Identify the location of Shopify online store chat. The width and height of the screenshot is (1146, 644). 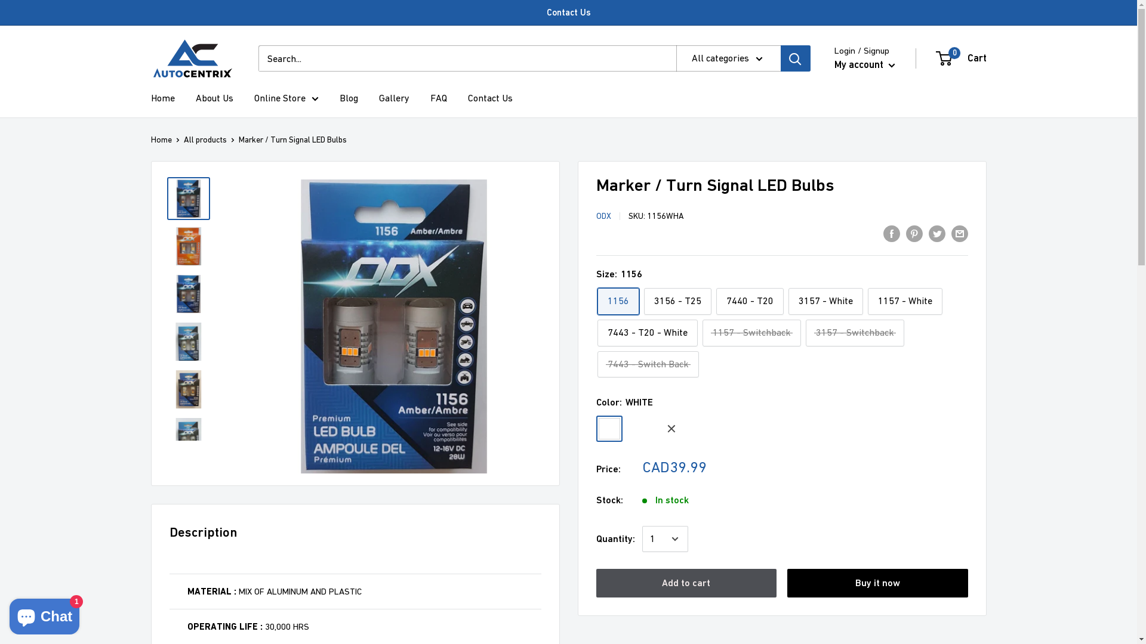
(44, 614).